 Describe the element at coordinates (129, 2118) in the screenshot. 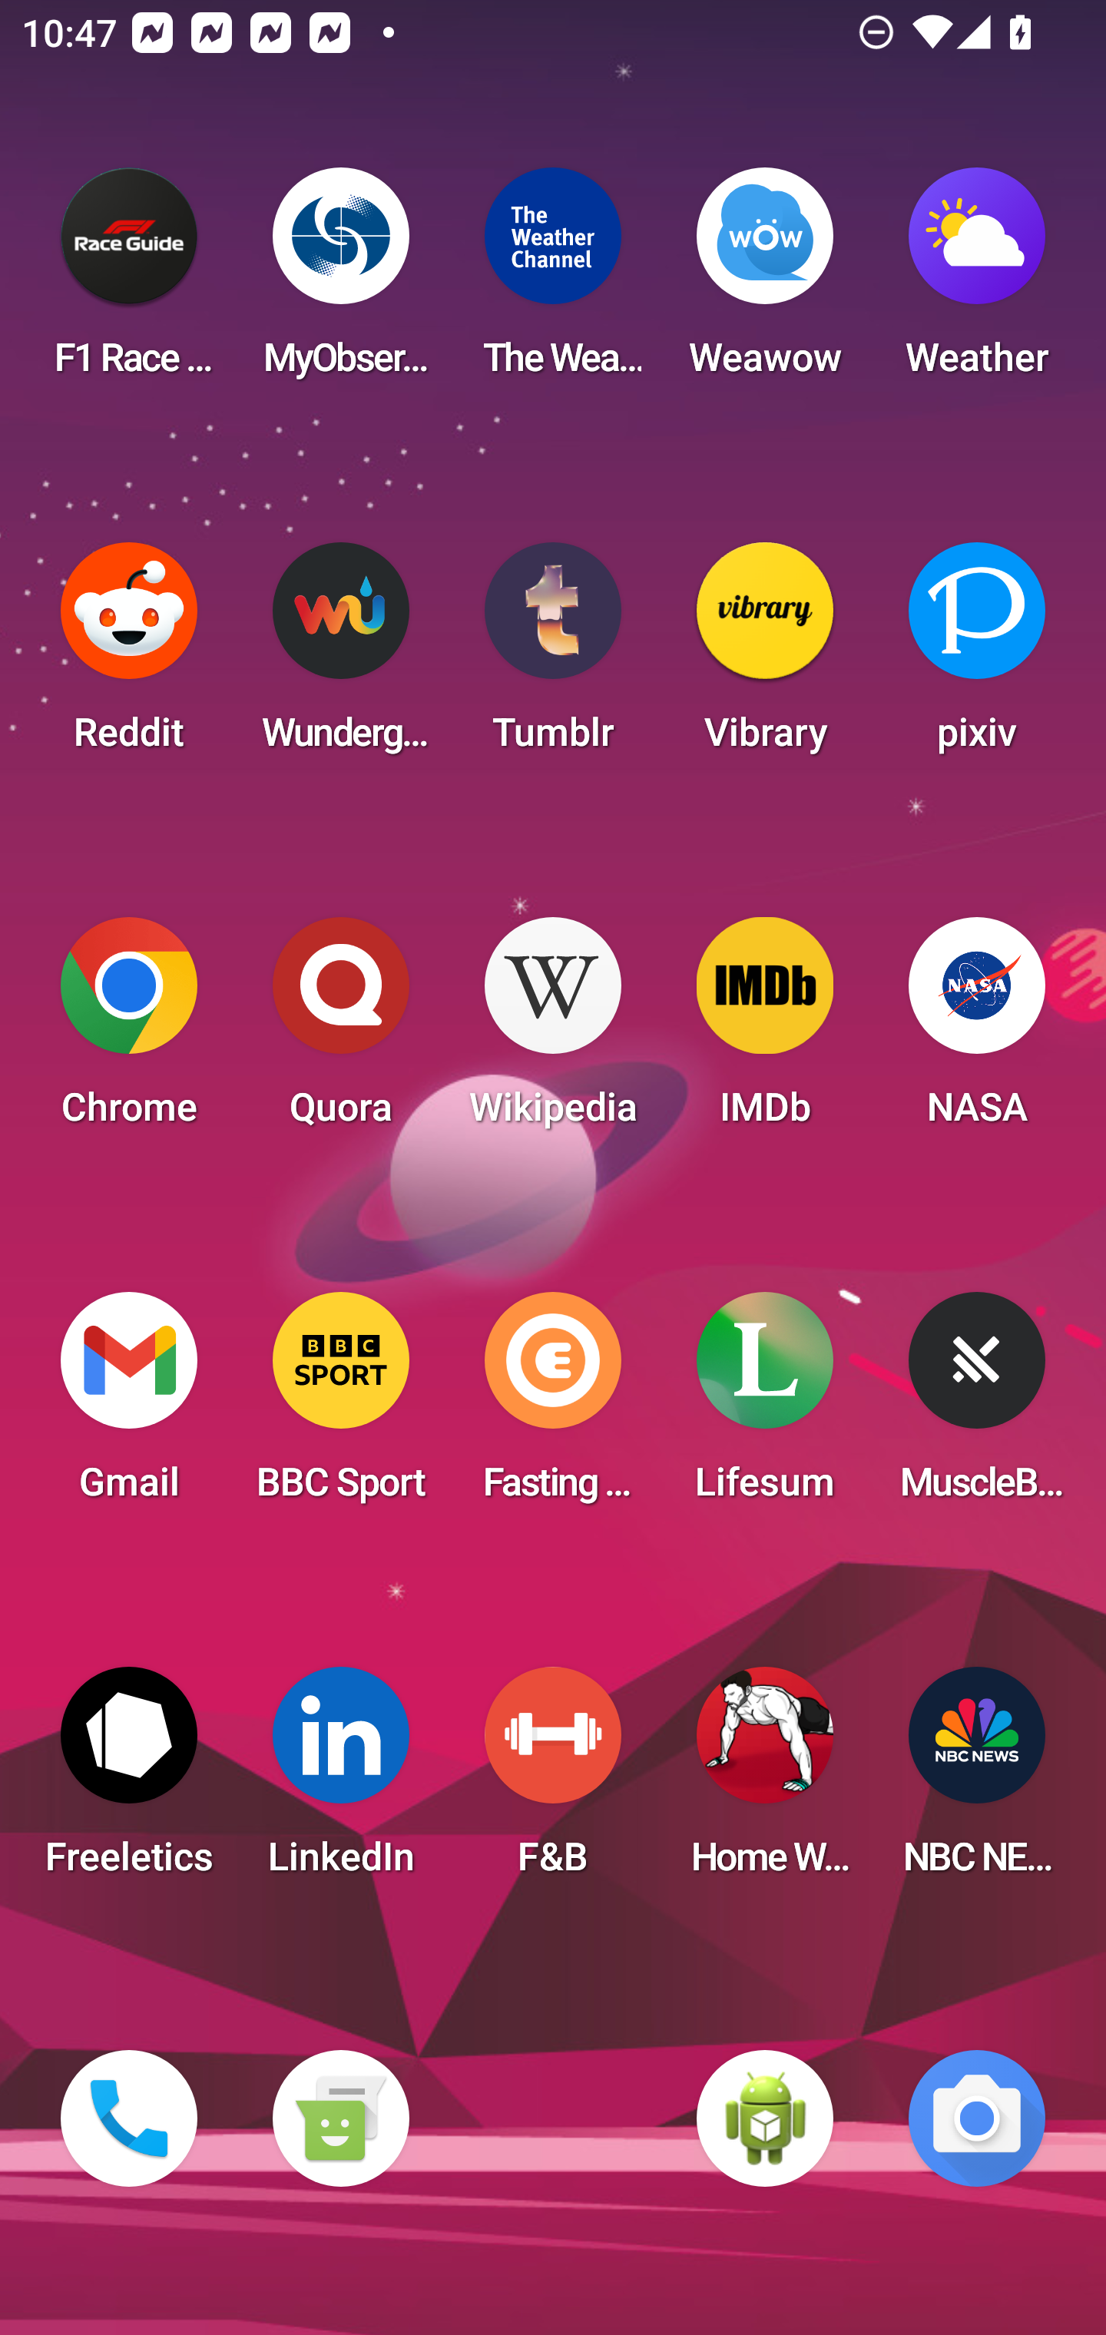

I see `Phone` at that location.